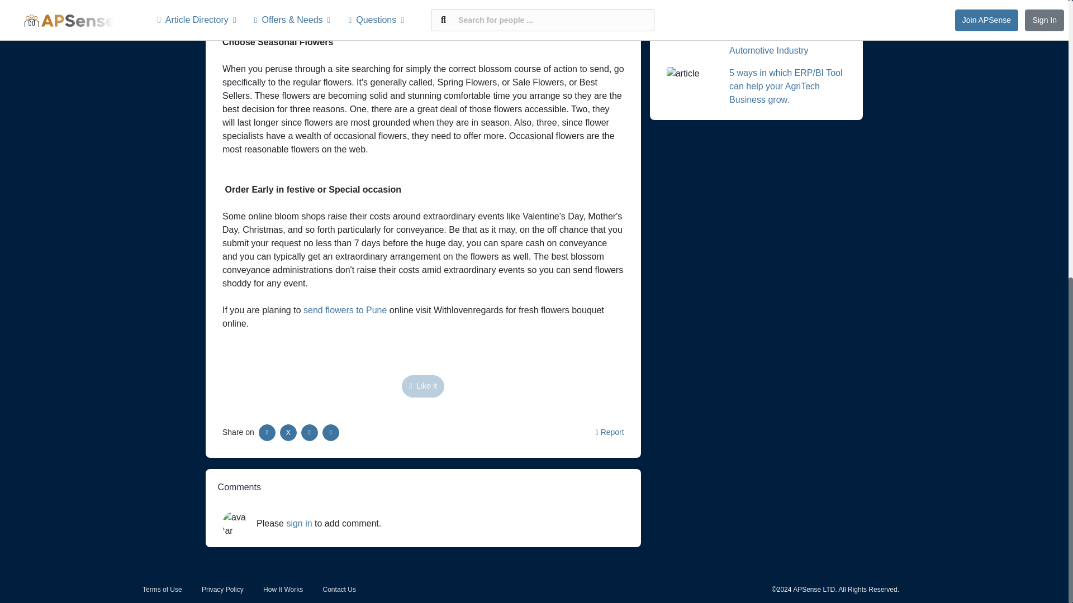  What do you see at coordinates (610, 432) in the screenshot?
I see `Report` at bounding box center [610, 432].